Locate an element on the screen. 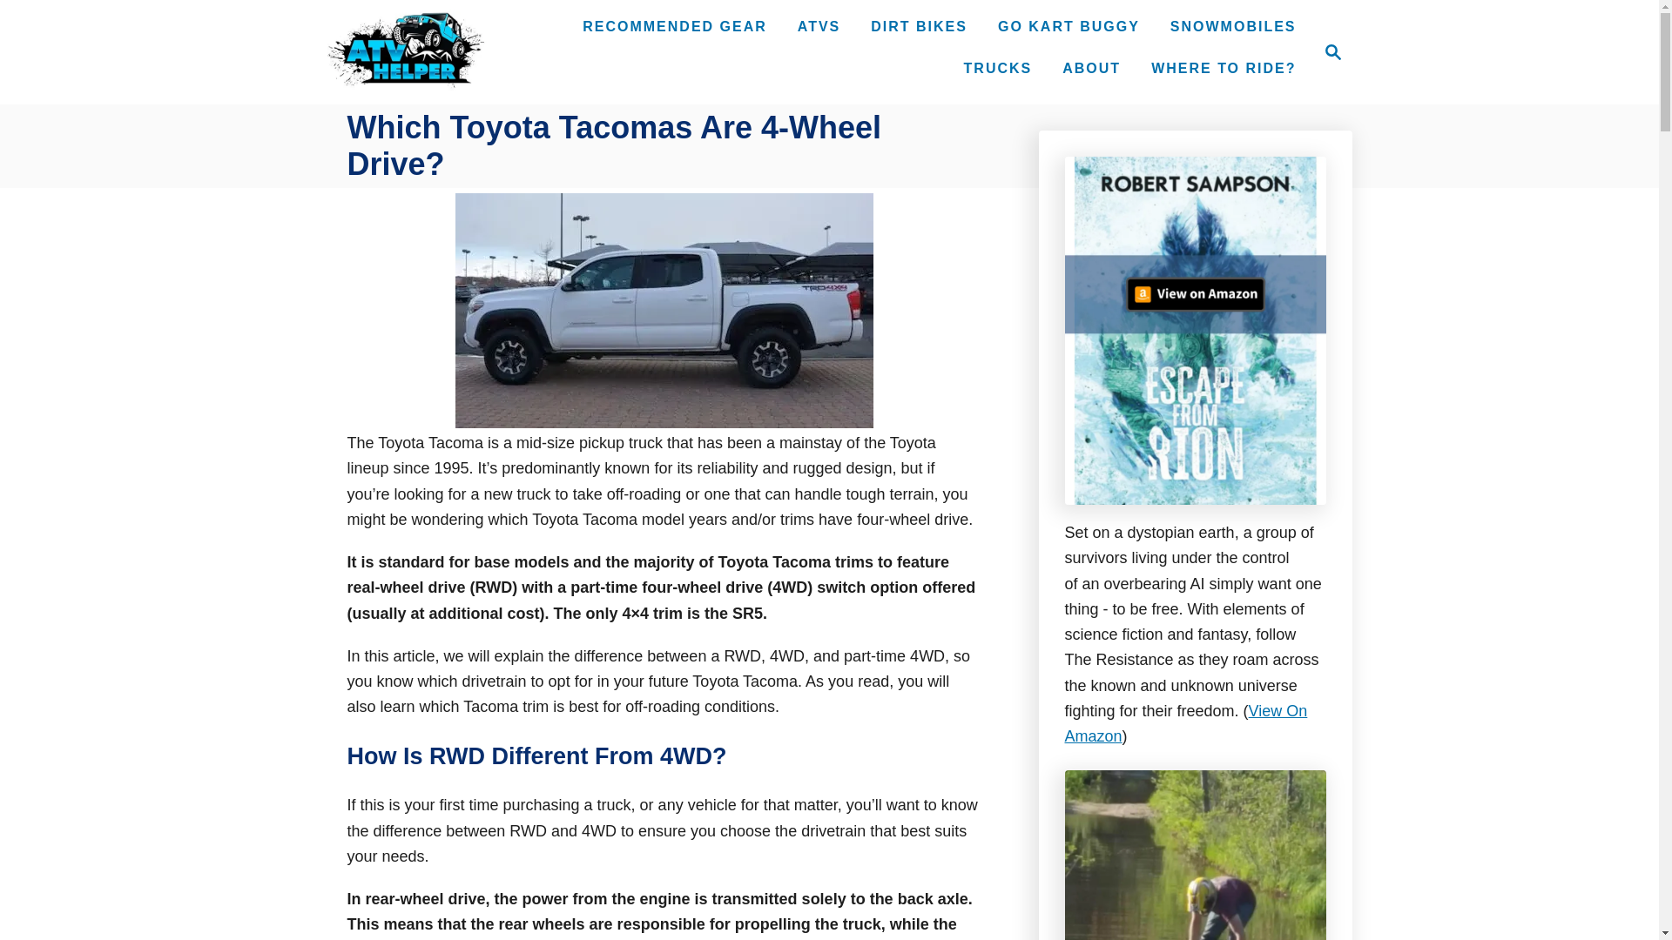 The height and width of the screenshot is (940, 1672). View On Amazon is located at coordinates (920, 26).